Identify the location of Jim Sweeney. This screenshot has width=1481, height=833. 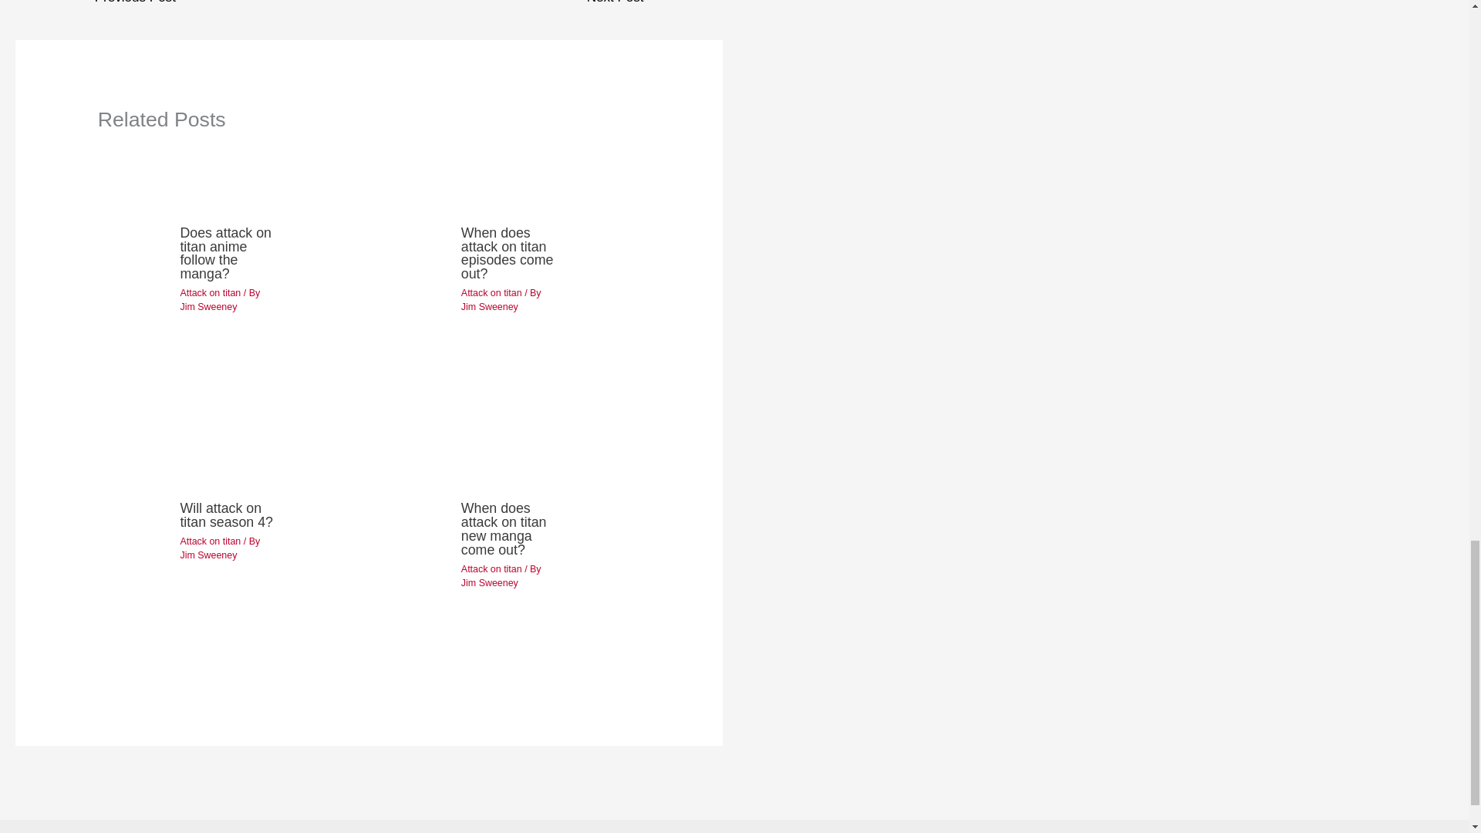
(208, 555).